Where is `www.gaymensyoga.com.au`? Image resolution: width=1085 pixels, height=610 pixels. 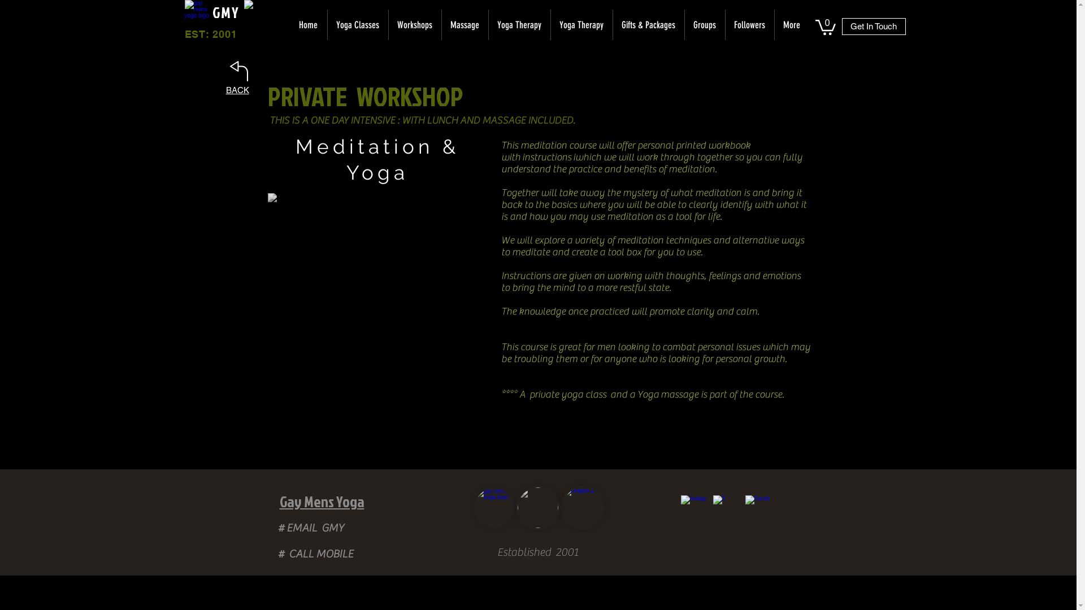
www.gaymensyoga.com.au is located at coordinates (377, 303).